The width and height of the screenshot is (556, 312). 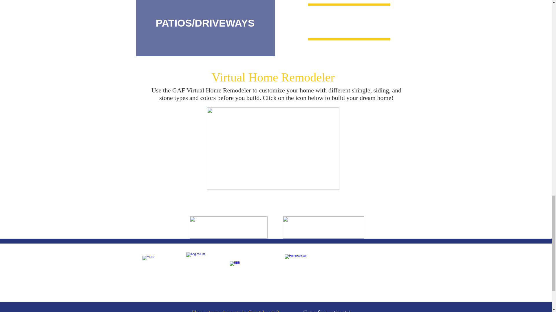 What do you see at coordinates (204, 270) in the screenshot?
I see `Angies List` at bounding box center [204, 270].